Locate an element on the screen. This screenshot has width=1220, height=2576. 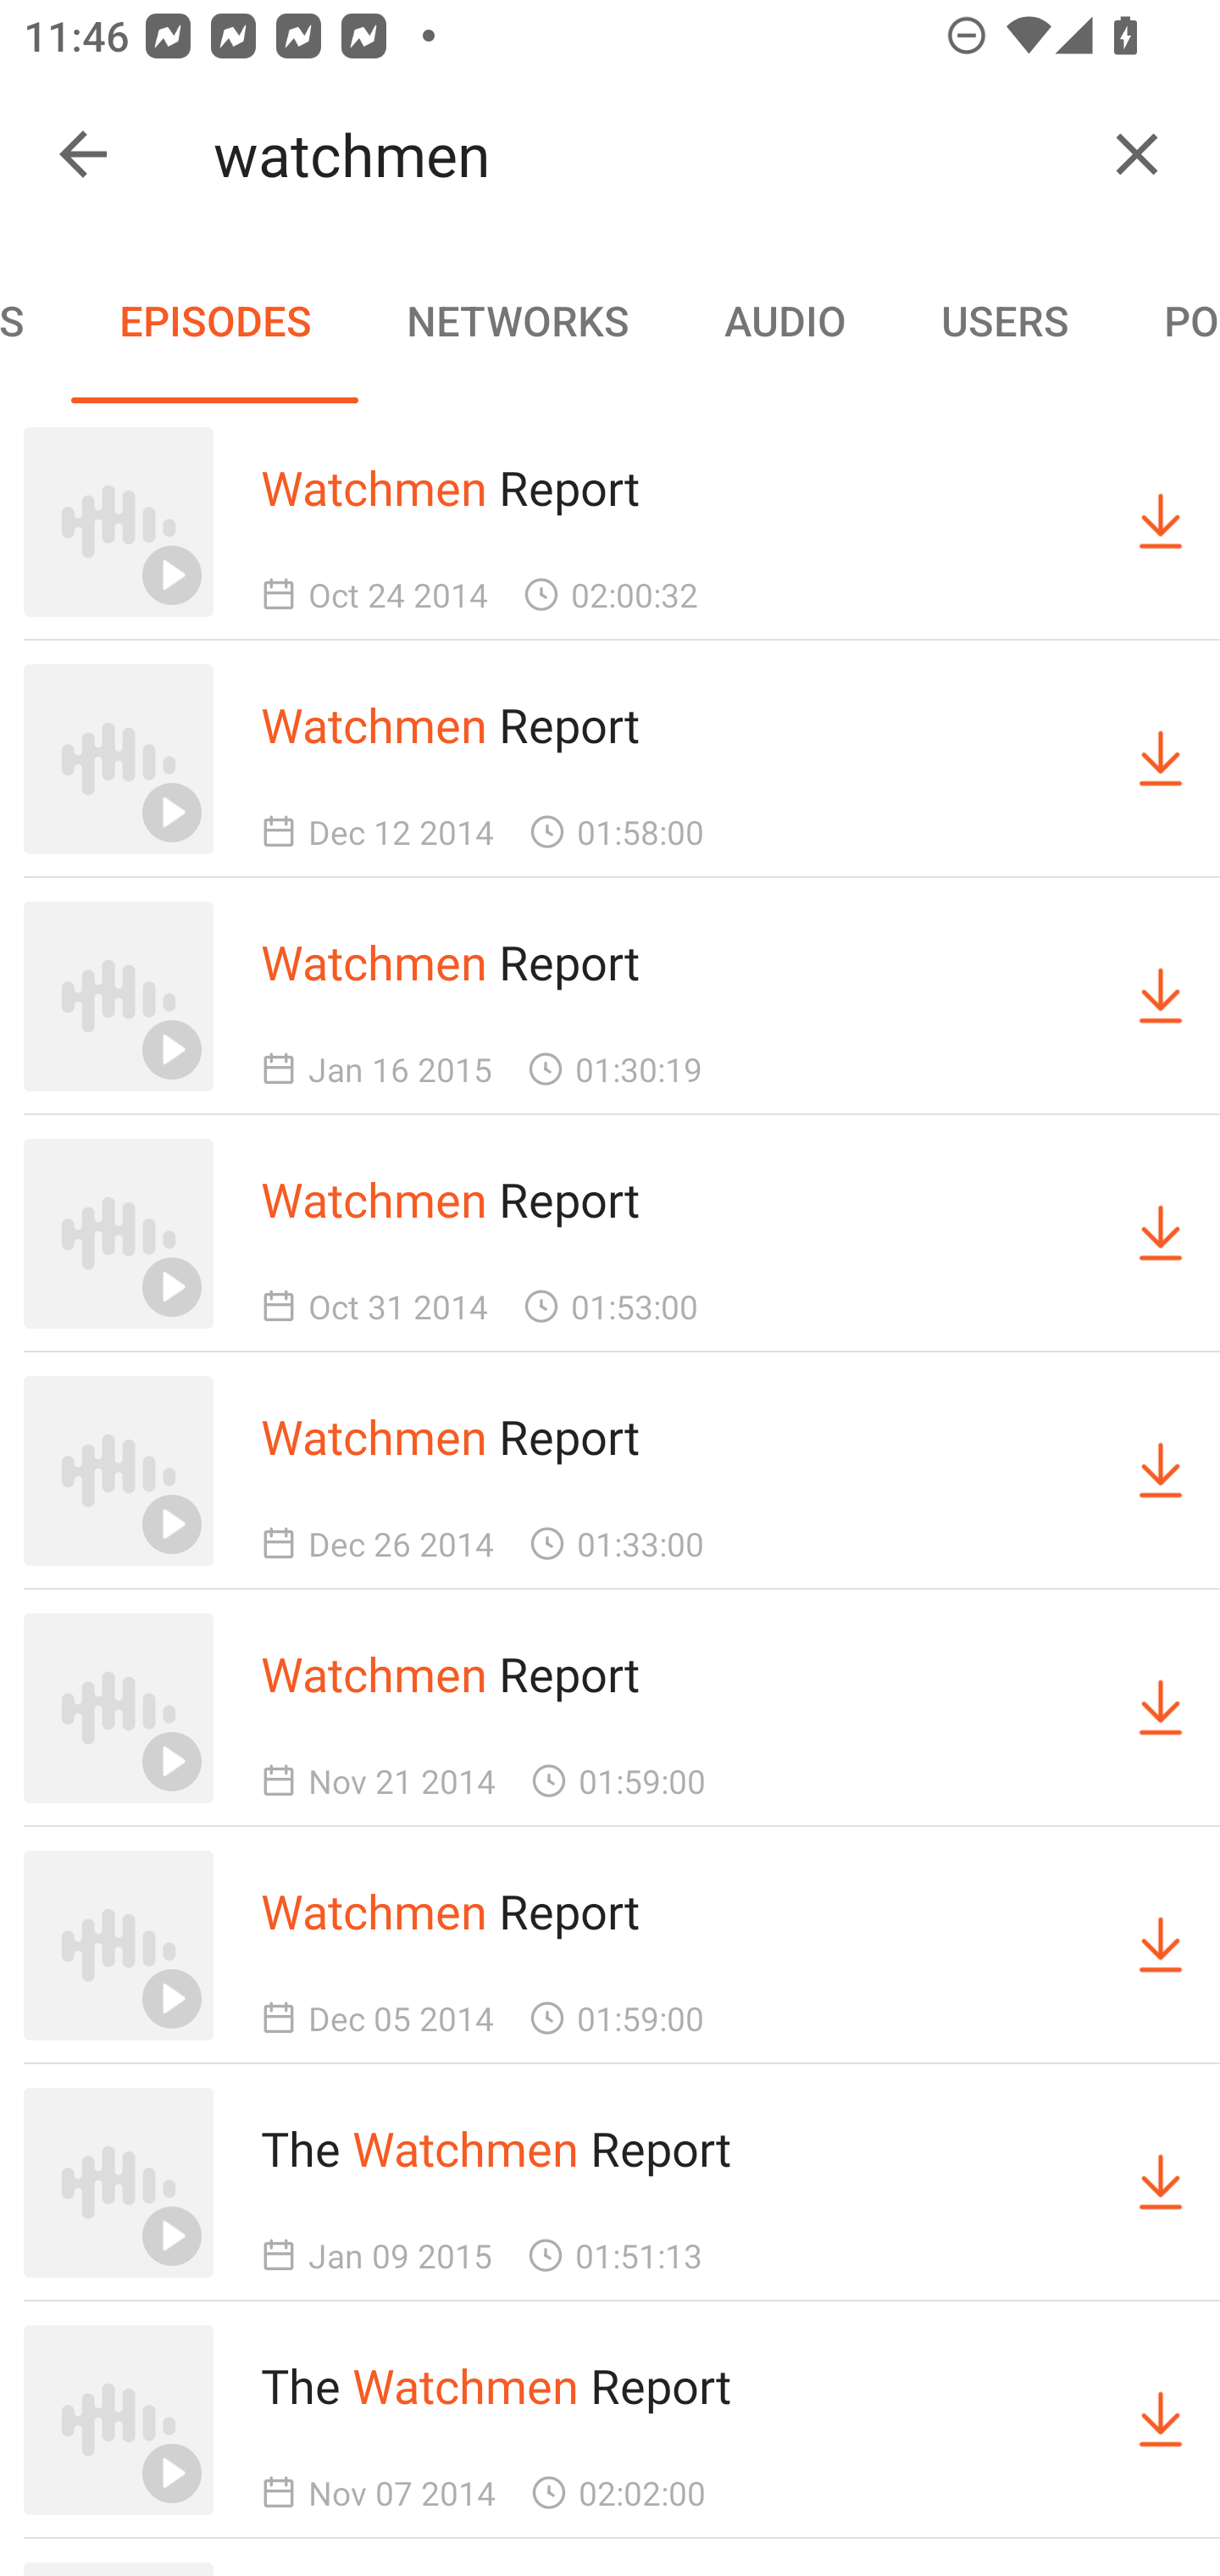
AUDIO is located at coordinates (785, 320).